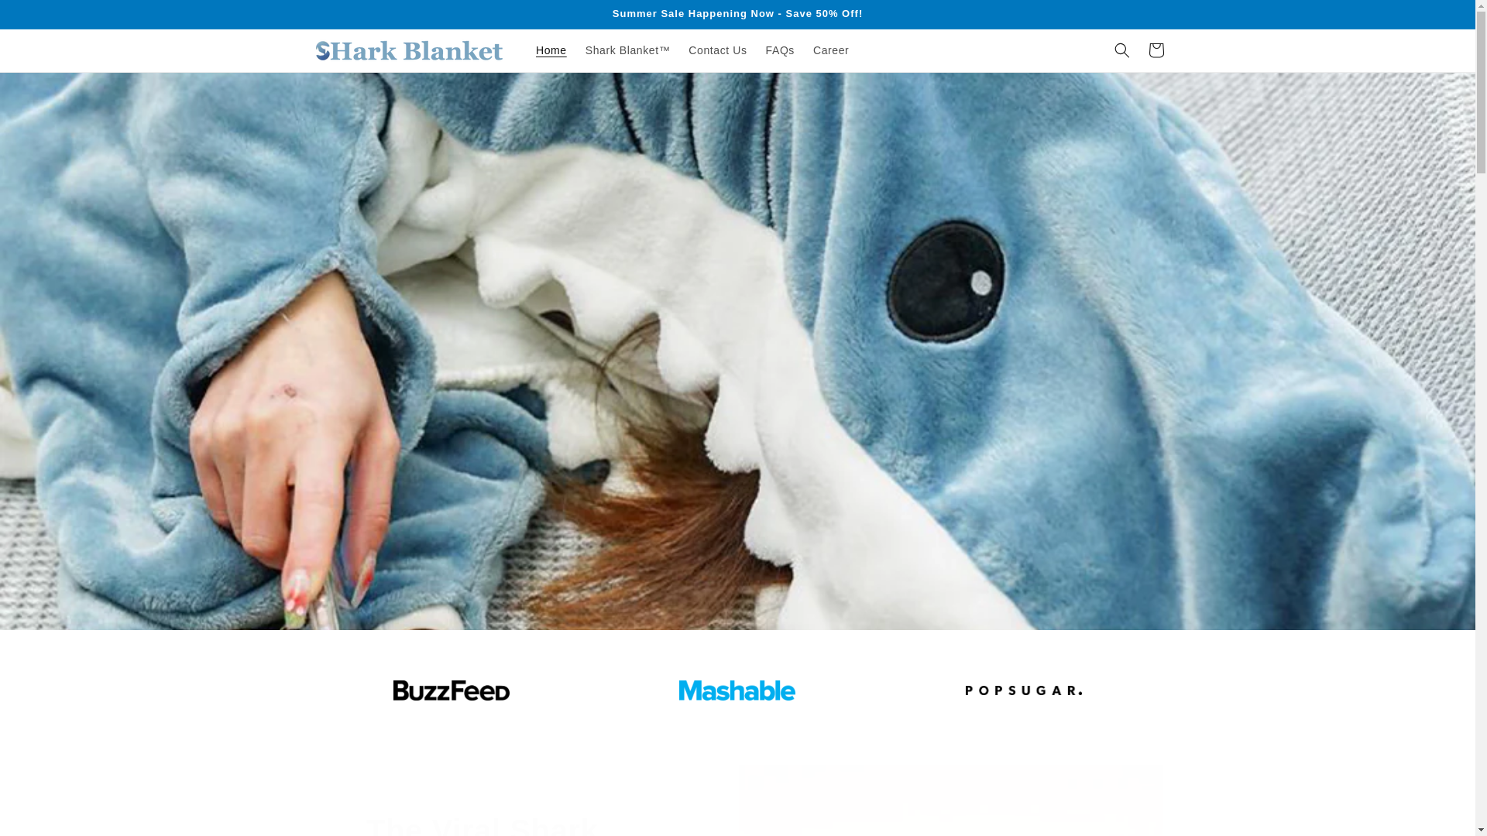 This screenshot has height=836, width=1487. I want to click on Skip to content, so click(551, 50).